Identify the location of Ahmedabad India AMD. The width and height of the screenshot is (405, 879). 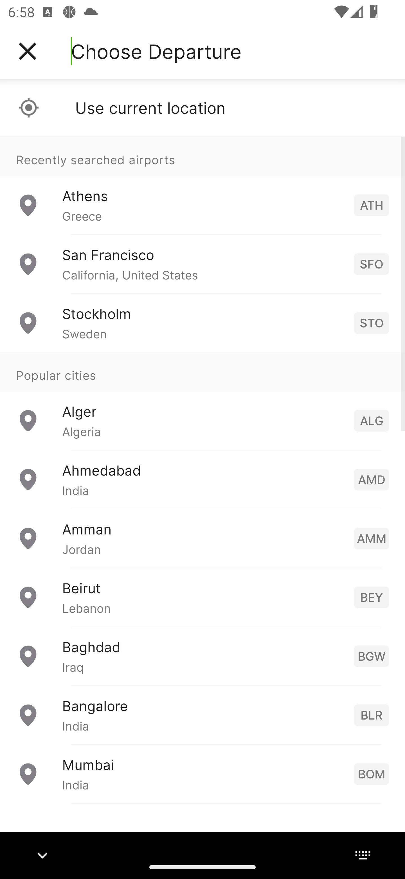
(202, 480).